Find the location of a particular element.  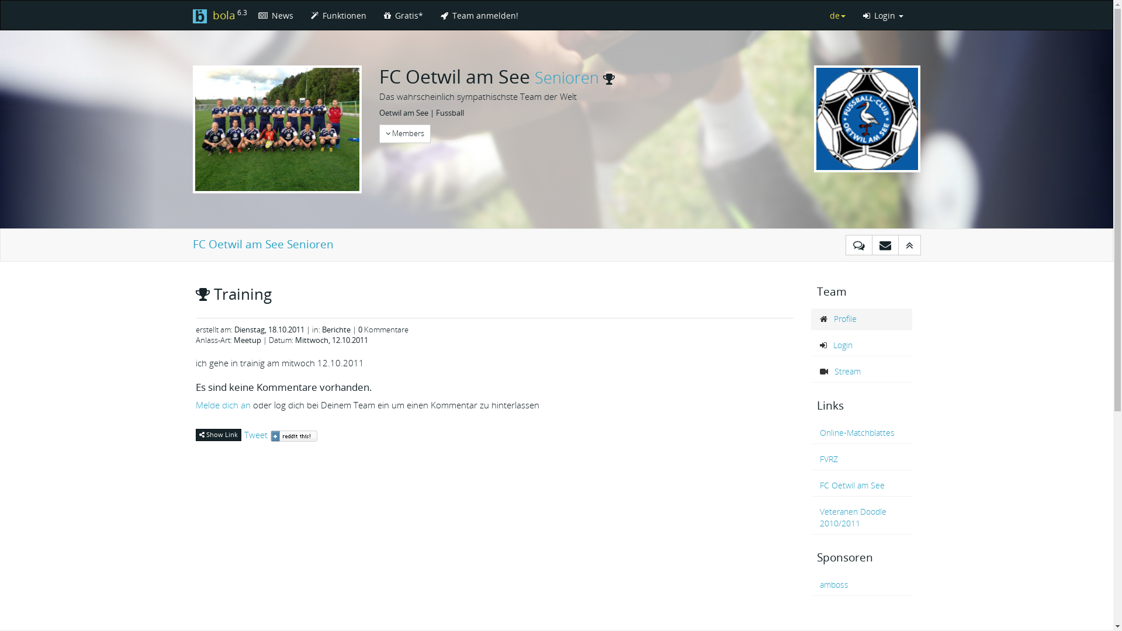

Online-Matchblattes is located at coordinates (862, 432).